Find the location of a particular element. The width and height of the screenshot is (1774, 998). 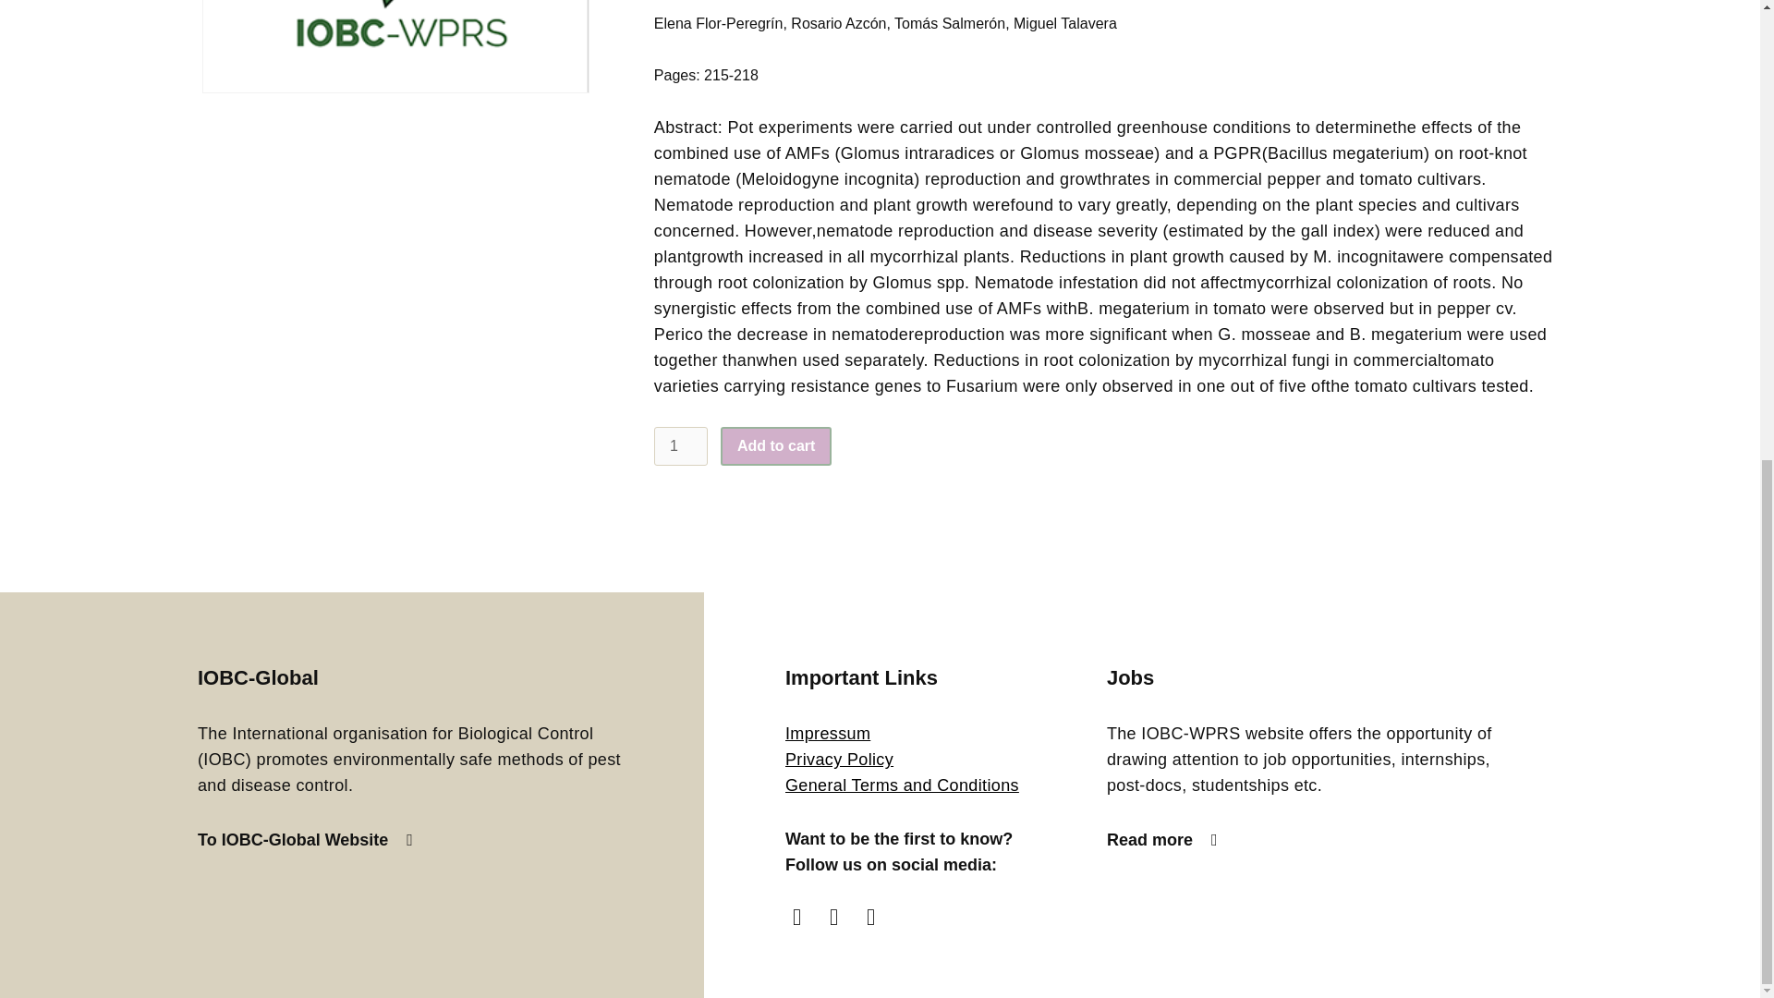

Qty is located at coordinates (681, 446).